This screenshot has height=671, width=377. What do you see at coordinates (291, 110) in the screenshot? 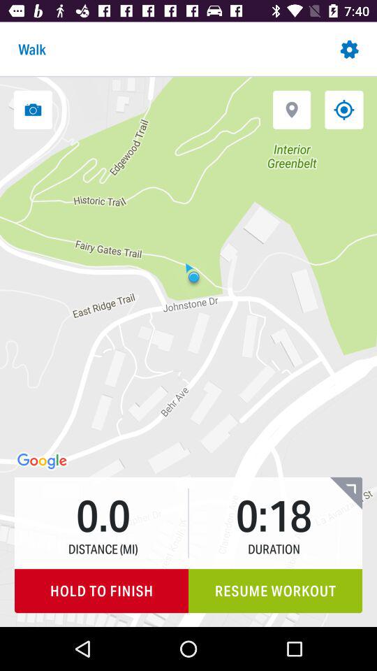
I see `click on icon above interior greenbelt` at bounding box center [291, 110].